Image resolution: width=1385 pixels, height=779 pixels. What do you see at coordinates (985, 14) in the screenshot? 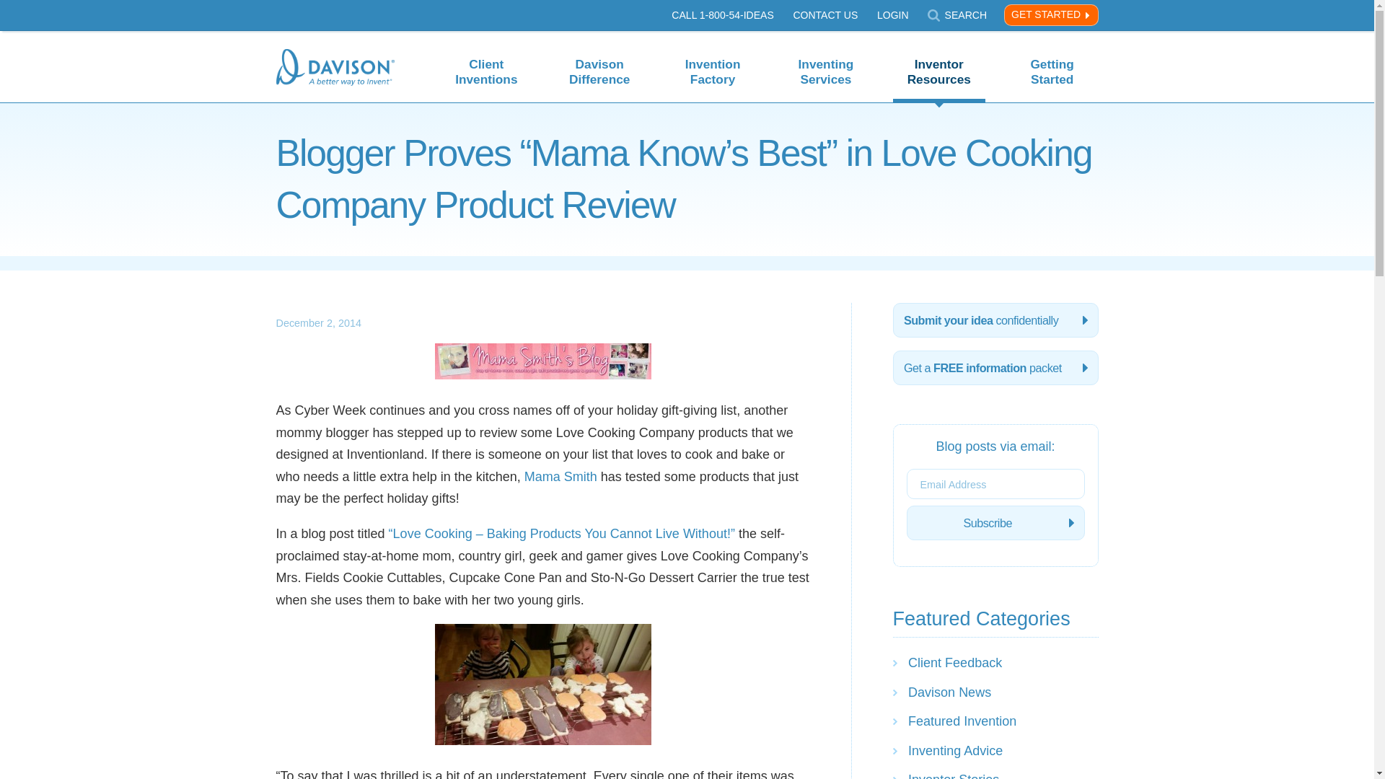
I see `Submit` at bounding box center [985, 14].